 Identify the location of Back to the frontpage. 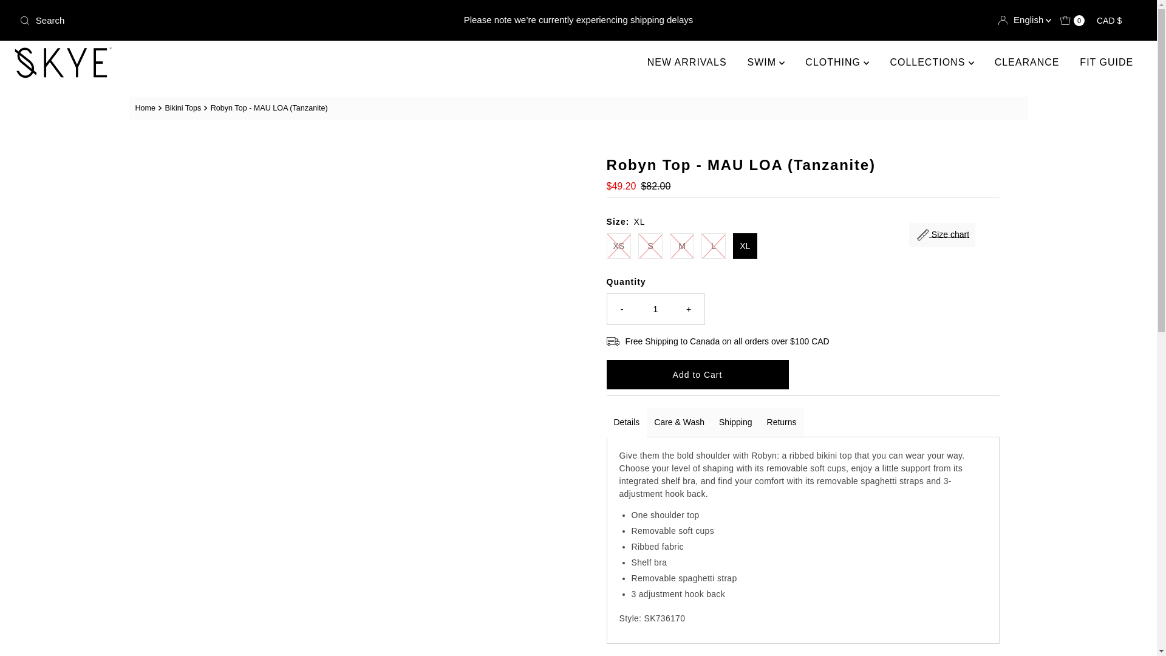
(147, 108).